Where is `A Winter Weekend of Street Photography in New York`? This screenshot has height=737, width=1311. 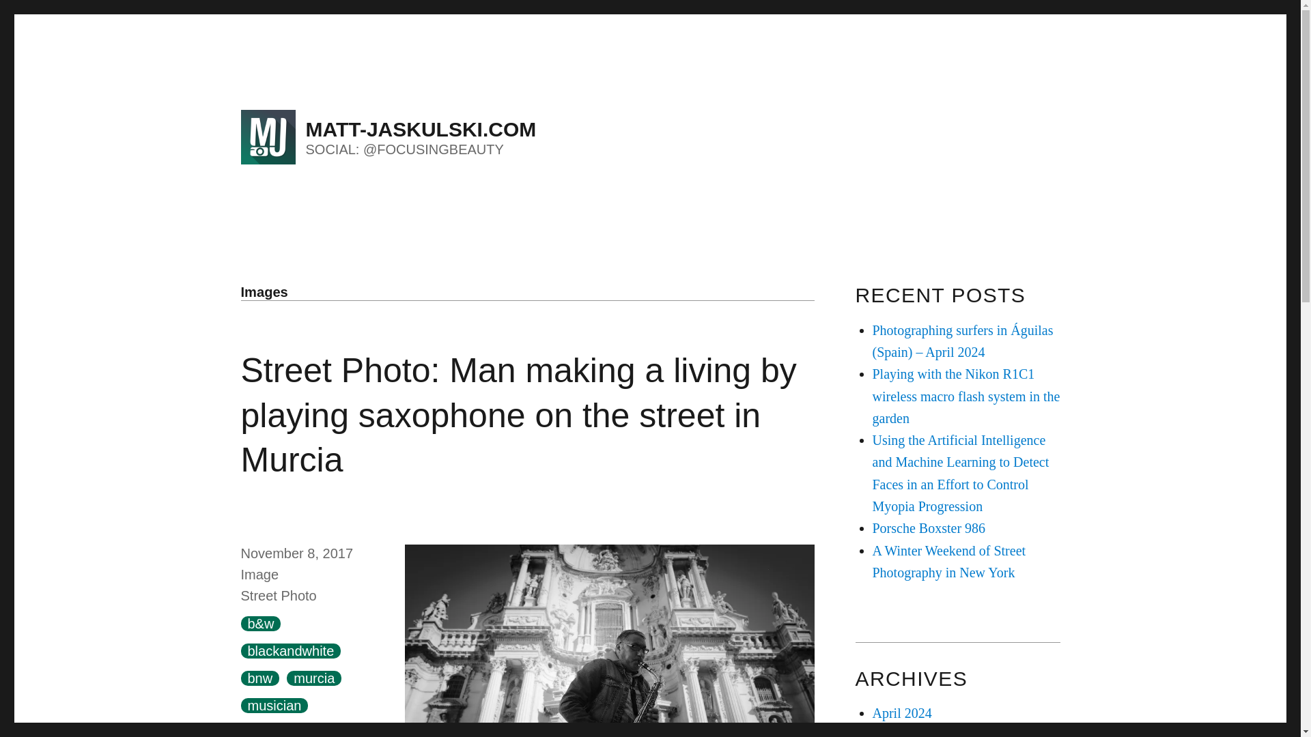
A Winter Weekend of Street Photography in New York is located at coordinates (949, 561).